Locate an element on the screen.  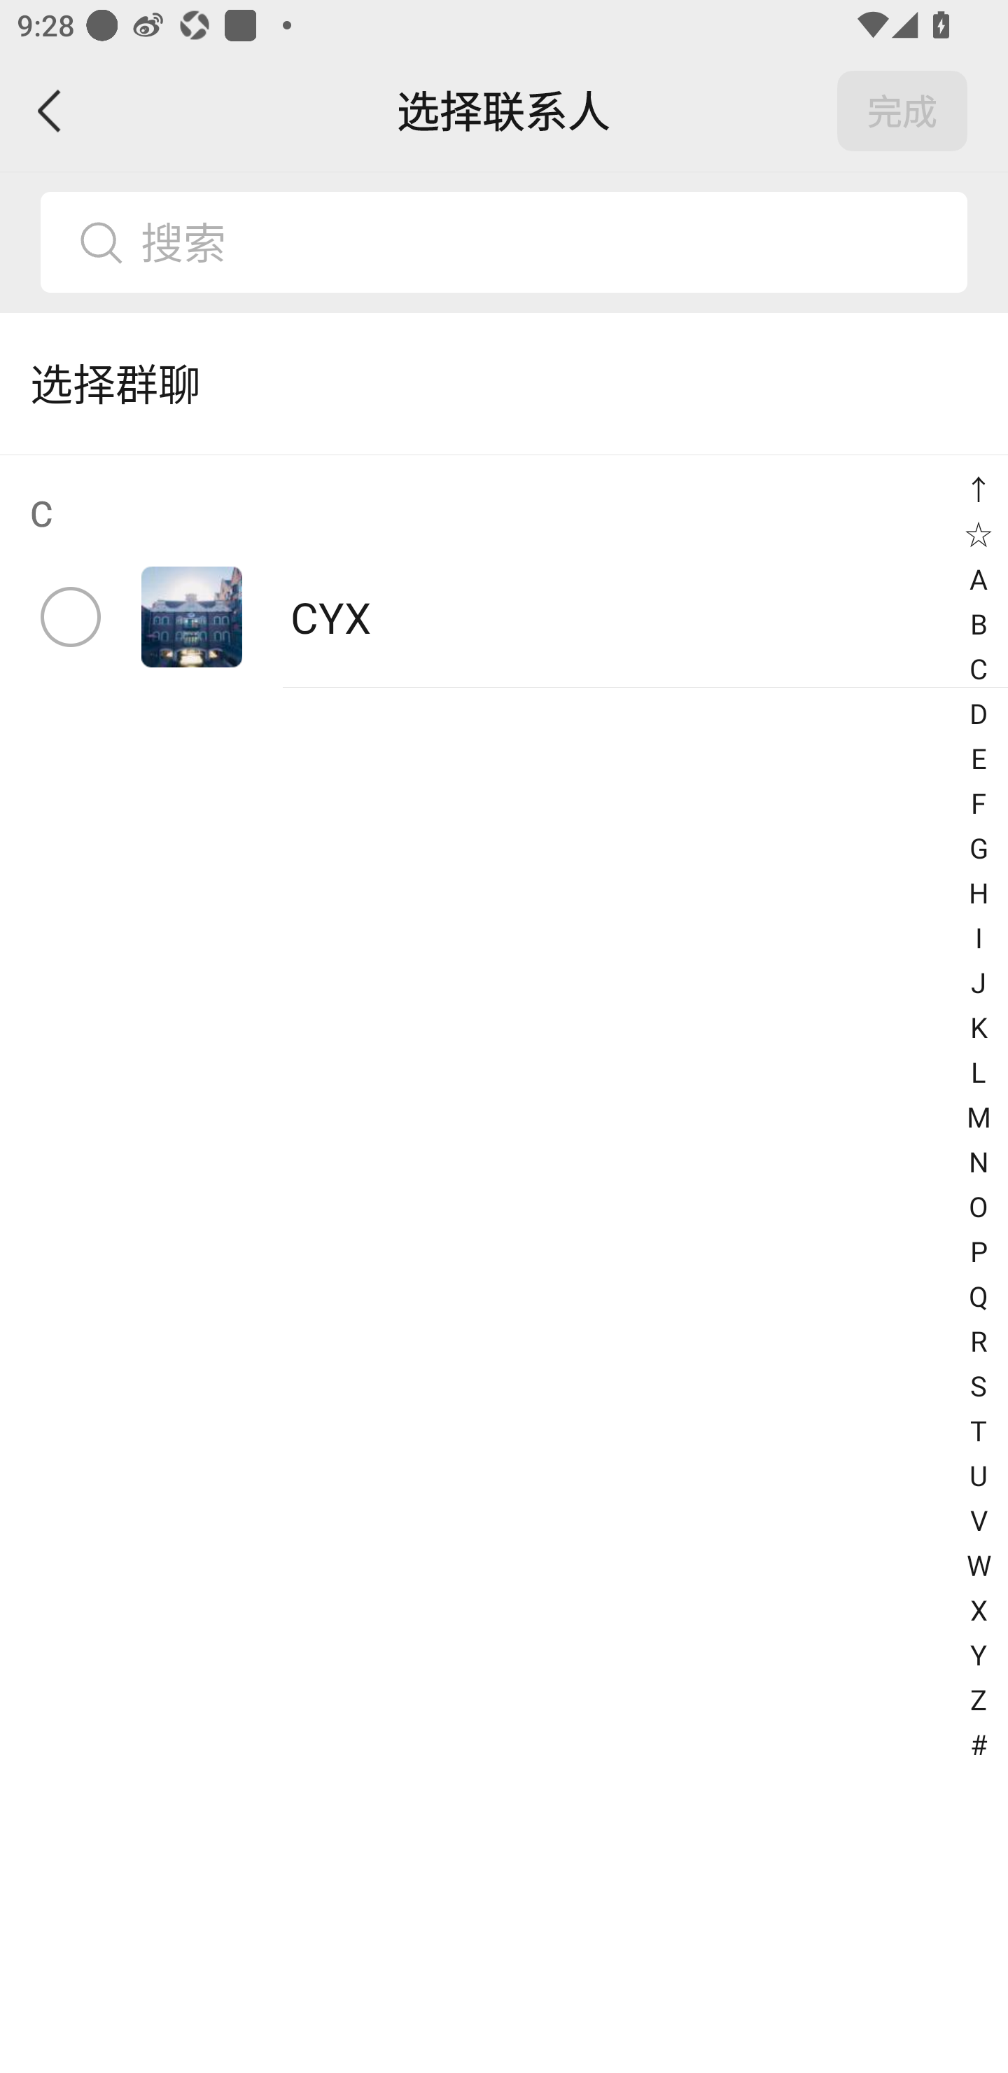
返回 is located at coordinates (50, 111).